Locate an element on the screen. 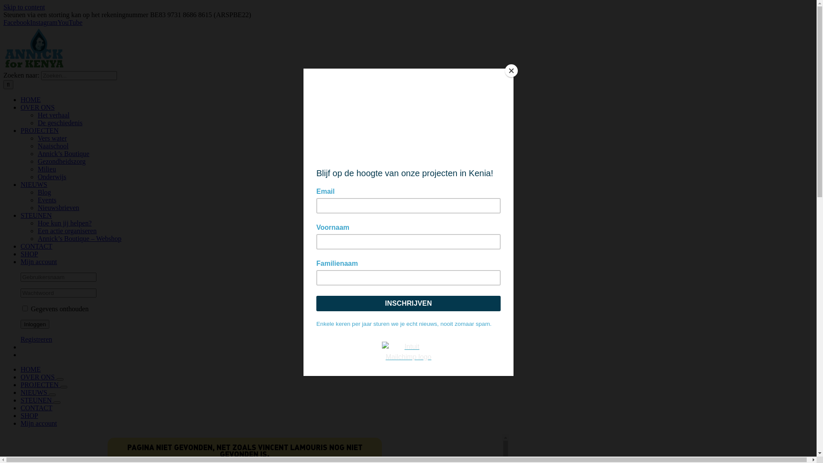 Image resolution: width=823 pixels, height=463 pixels. SHOP is located at coordinates (29, 416).